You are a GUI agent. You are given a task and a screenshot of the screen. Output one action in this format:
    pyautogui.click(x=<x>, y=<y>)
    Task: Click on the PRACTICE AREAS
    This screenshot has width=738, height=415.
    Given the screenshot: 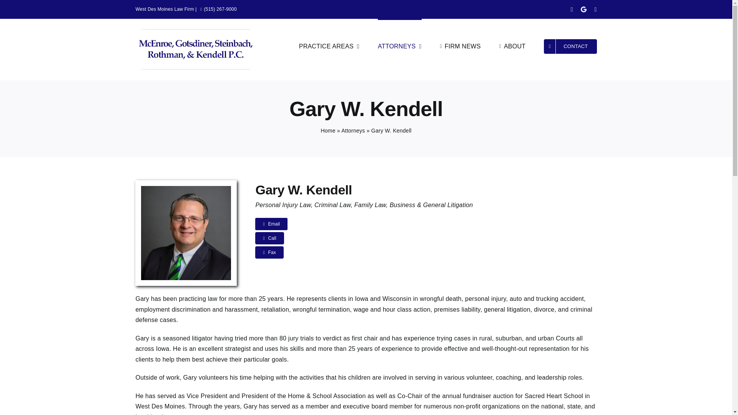 What is the action you would take?
    pyautogui.click(x=329, y=45)
    